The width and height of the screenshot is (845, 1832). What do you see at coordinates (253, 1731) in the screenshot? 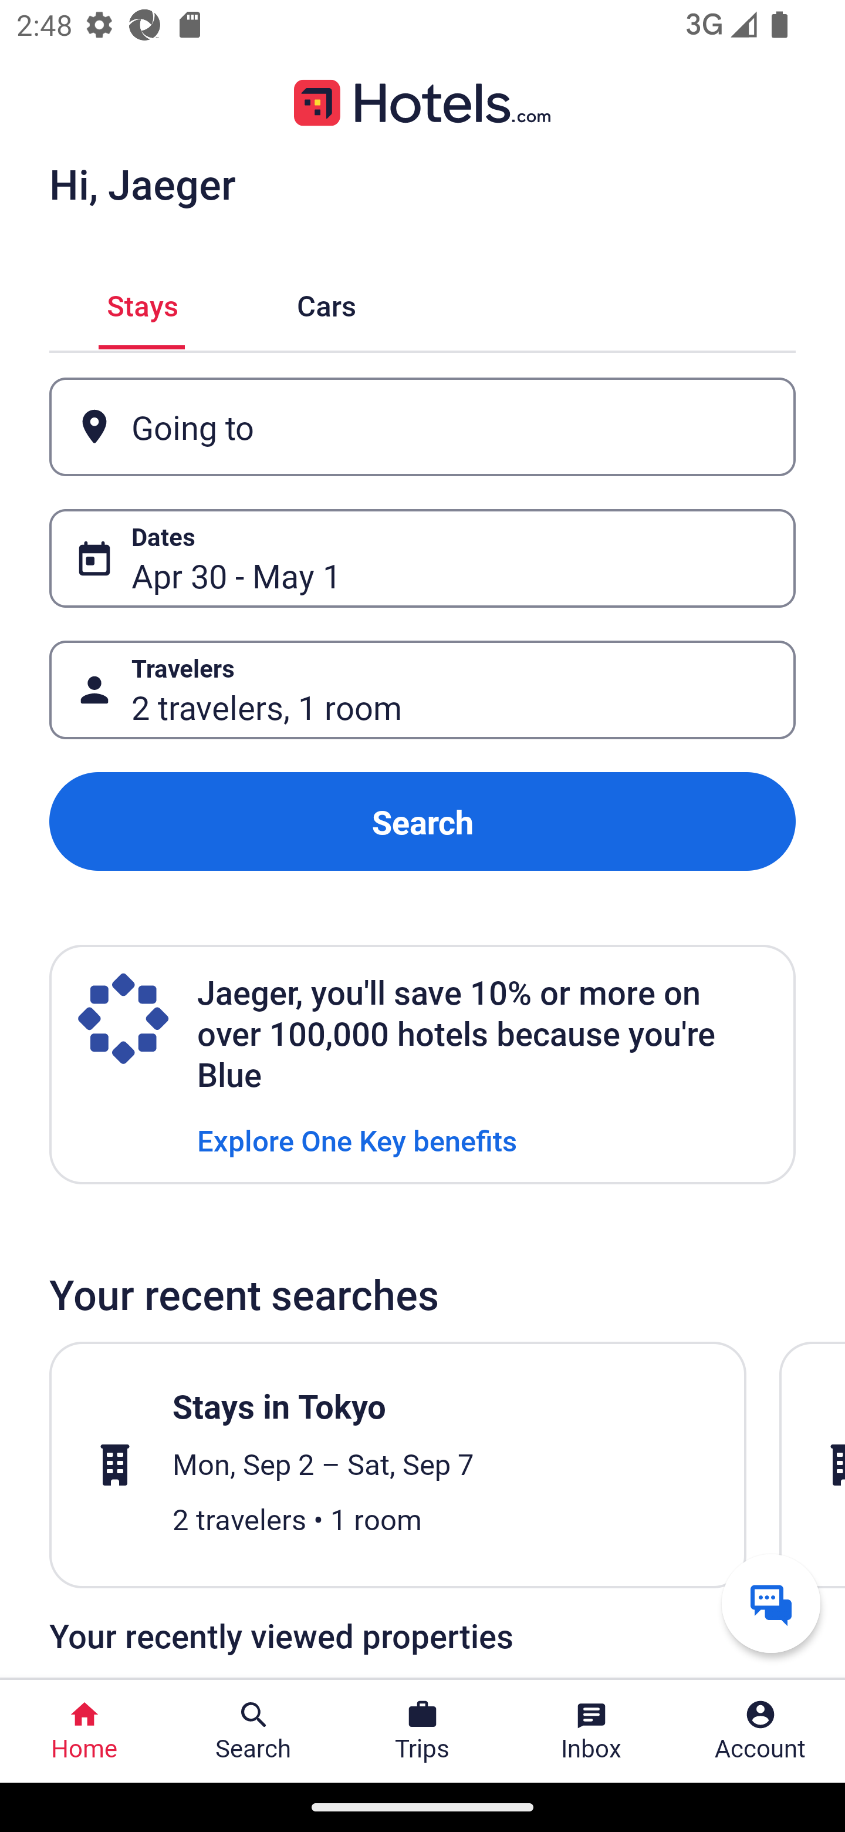
I see `Search Search Button` at bounding box center [253, 1731].